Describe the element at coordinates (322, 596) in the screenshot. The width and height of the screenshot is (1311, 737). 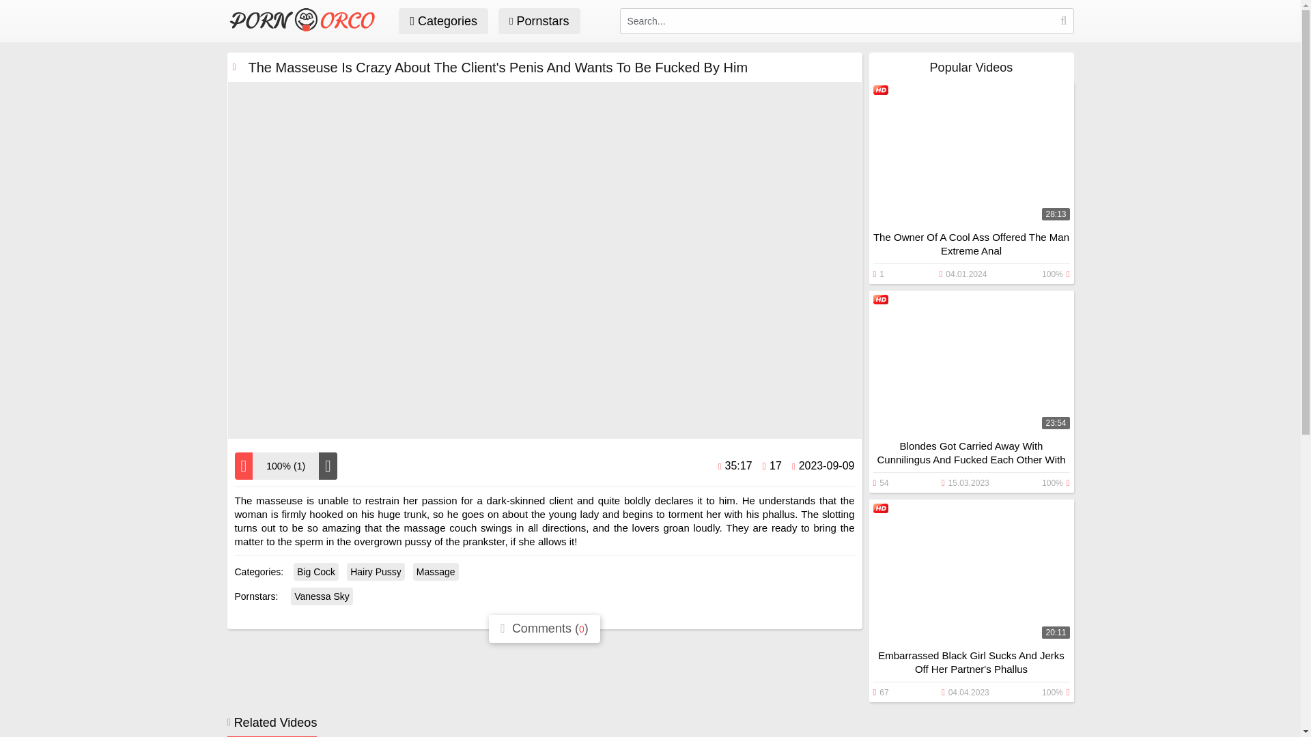
I see `Vanessa Sky` at that location.